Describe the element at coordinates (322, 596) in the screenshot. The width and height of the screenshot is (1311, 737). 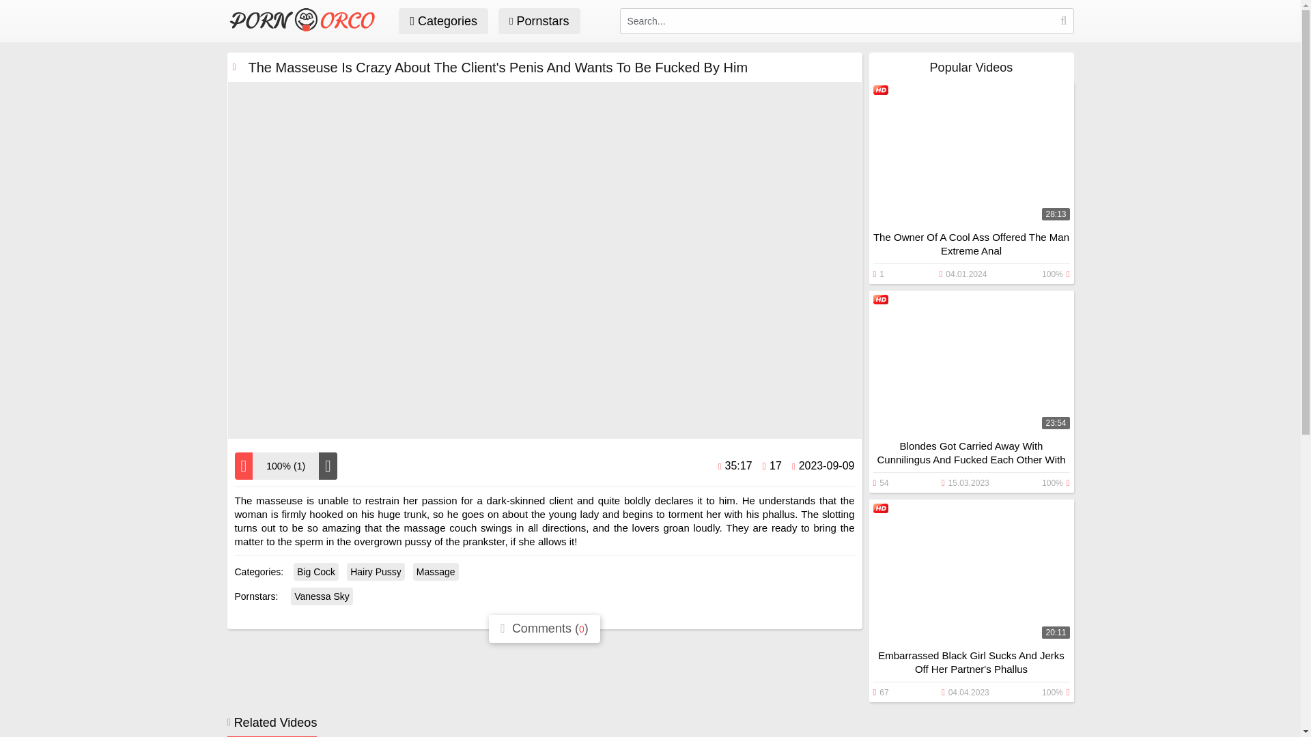
I see `Vanessa Sky` at that location.